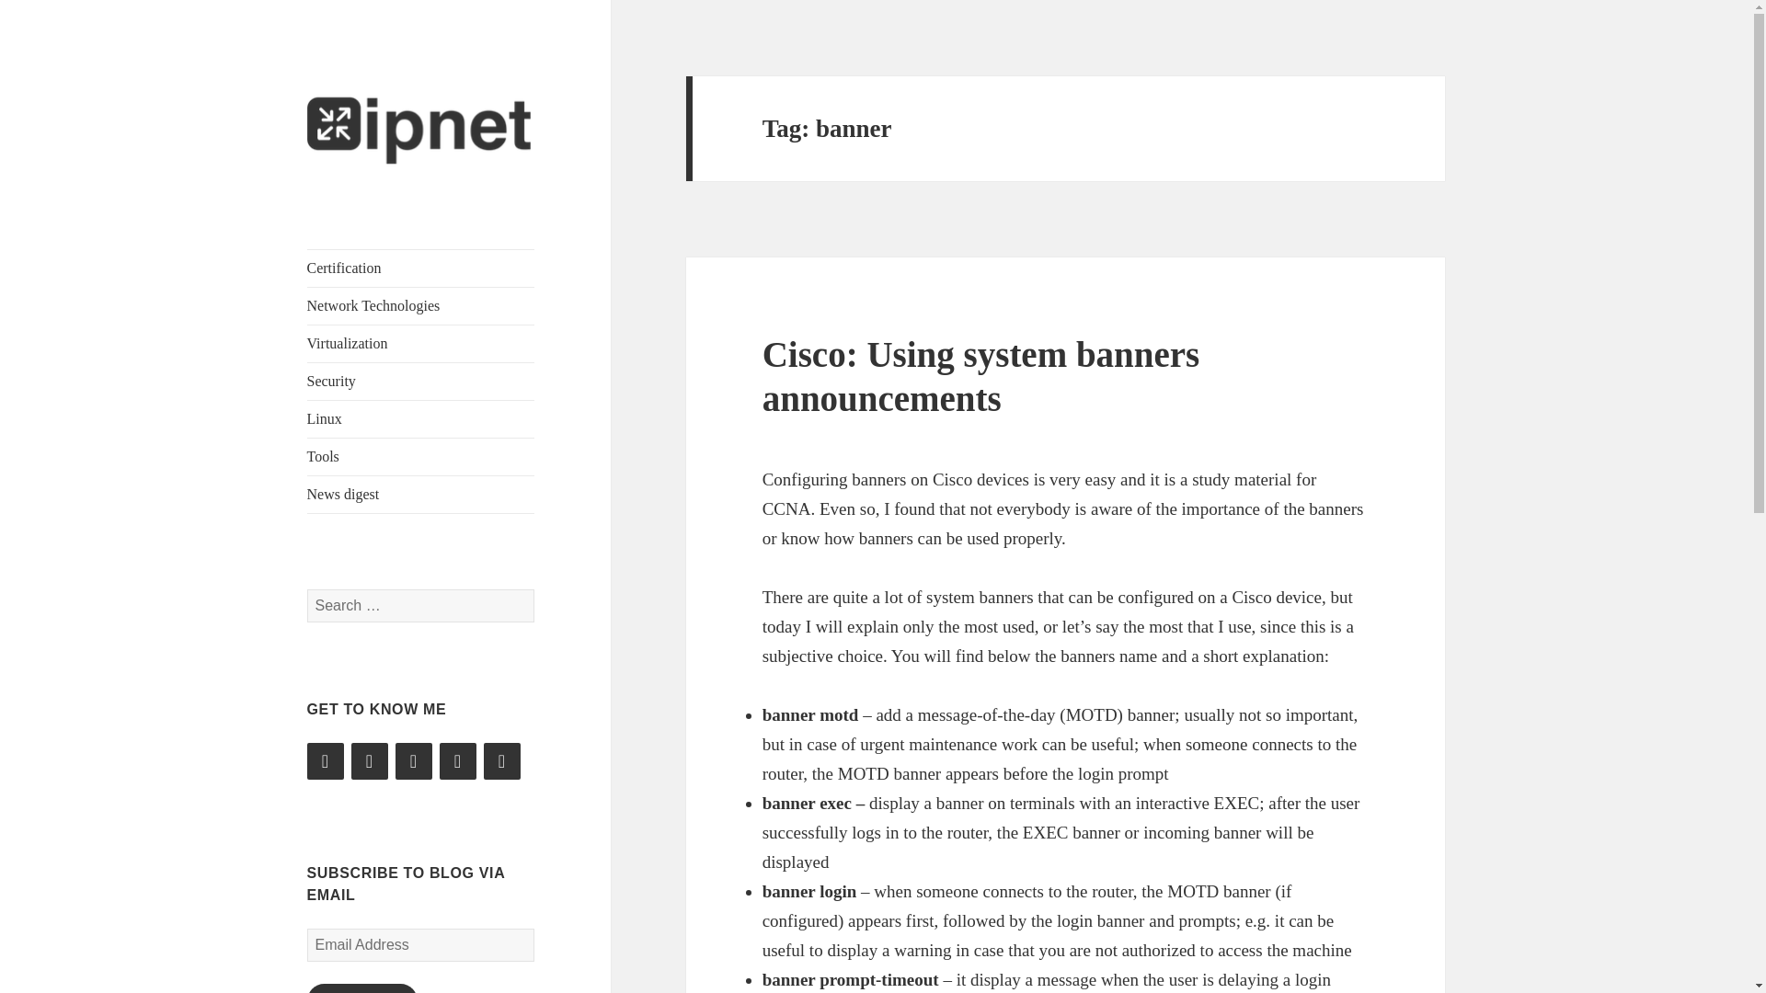 The height and width of the screenshot is (993, 1766). I want to click on LinkedIn, so click(370, 760).